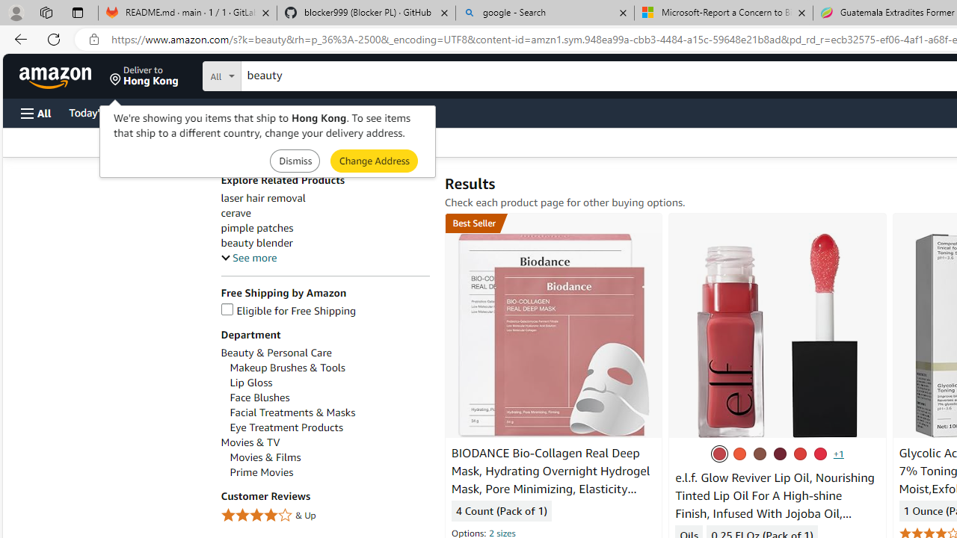 The image size is (957, 538). I want to click on laser hair removal, so click(324, 199).